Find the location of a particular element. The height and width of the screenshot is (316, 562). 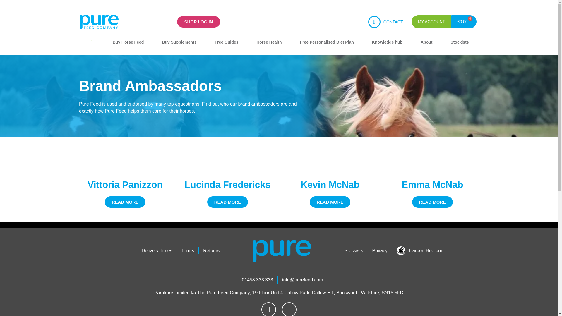

Buy Horse Feed is located at coordinates (128, 42).